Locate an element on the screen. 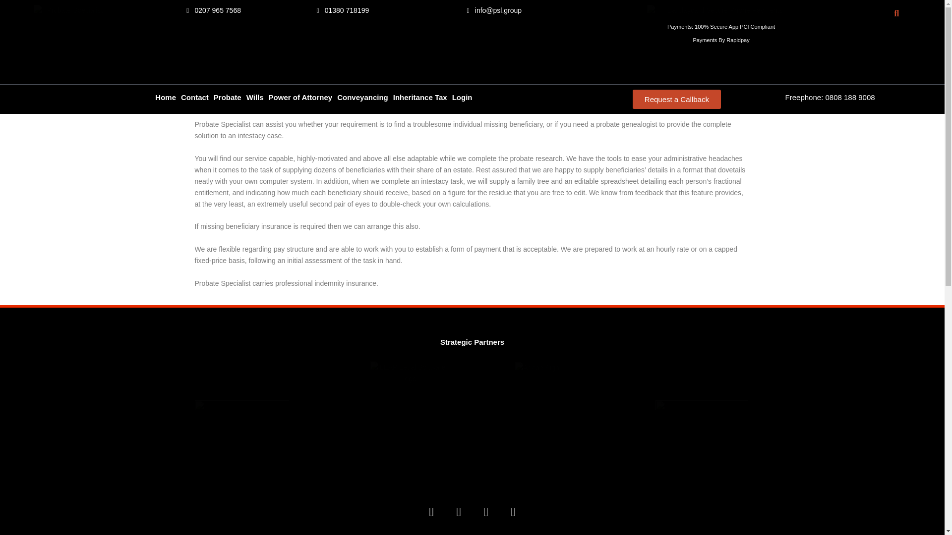  Adobe Sign is located at coordinates (536, 368).